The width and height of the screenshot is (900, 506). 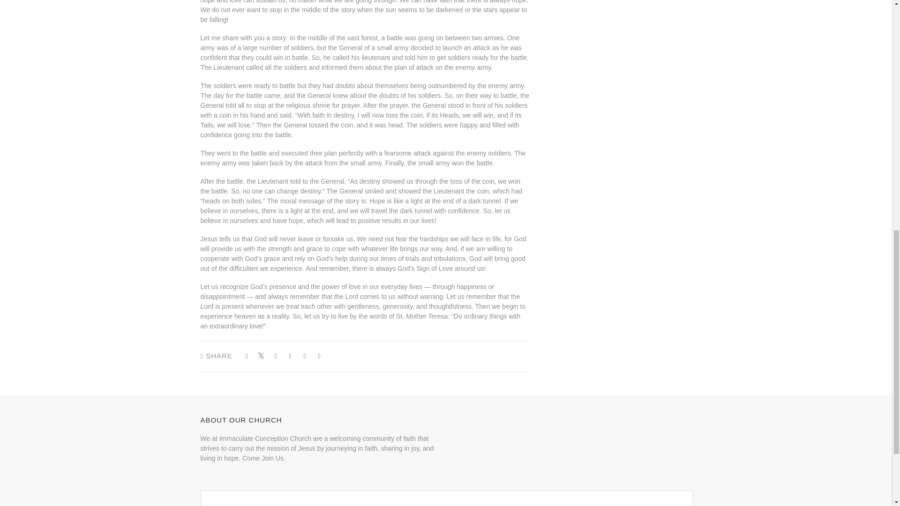 I want to click on Tweet, so click(x=262, y=356).